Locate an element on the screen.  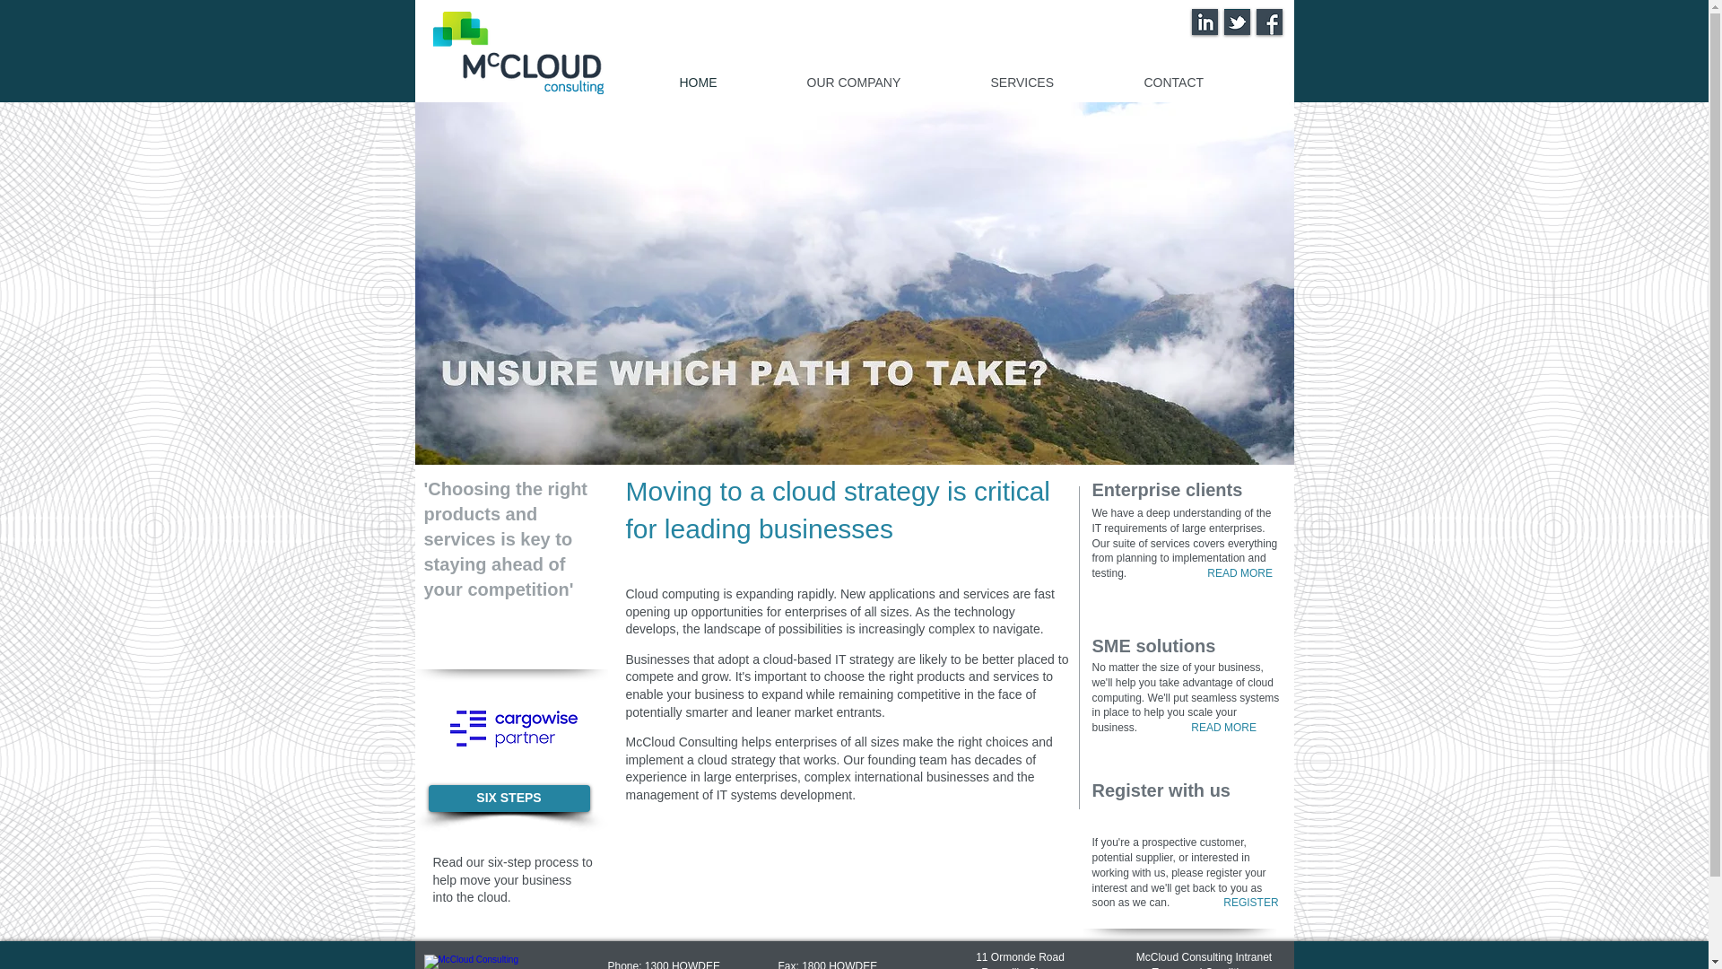
CONTACT is located at coordinates (1204, 83).